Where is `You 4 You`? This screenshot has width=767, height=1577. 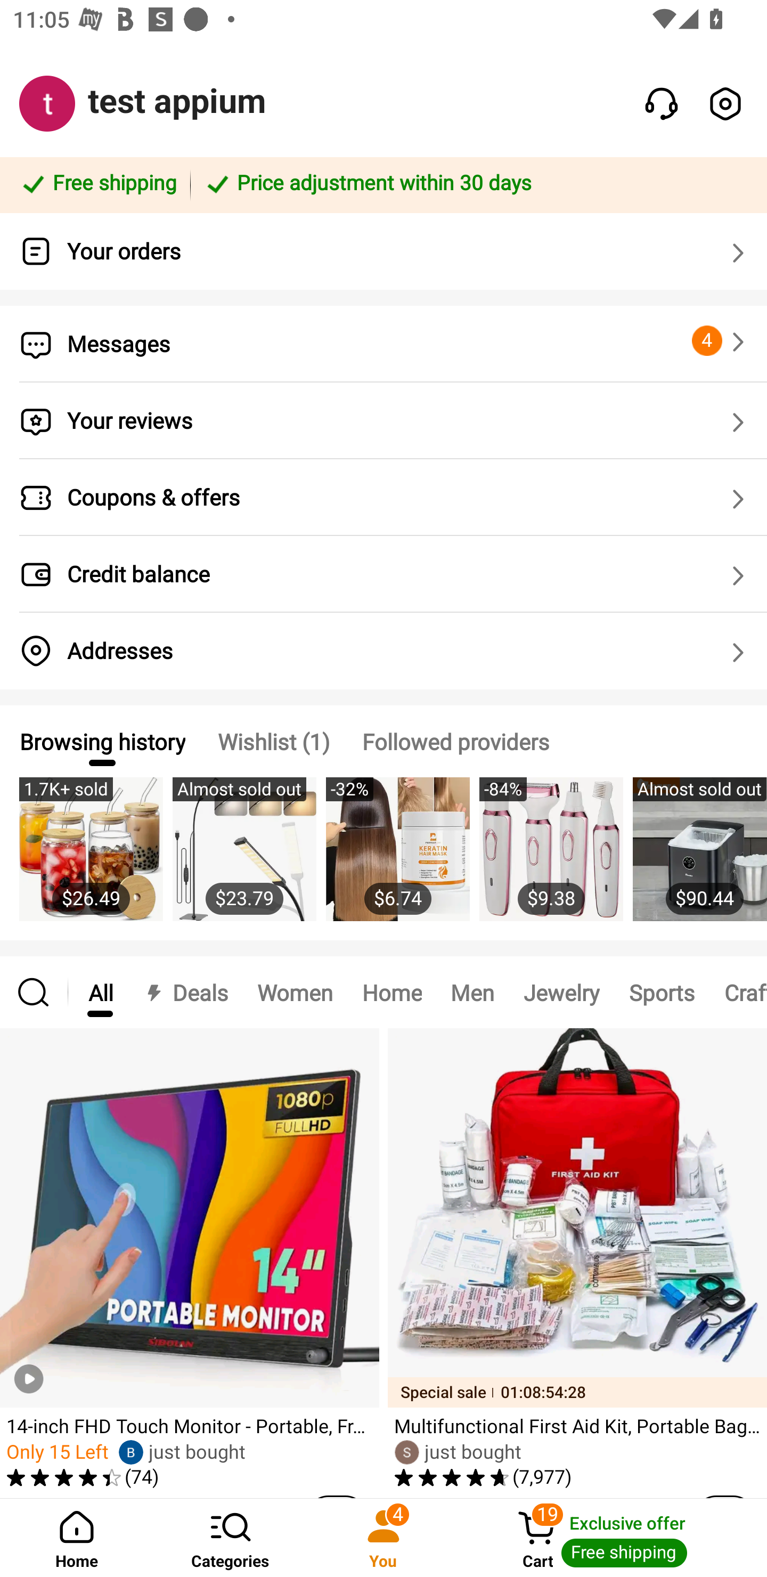 You 4 You is located at coordinates (383, 1538).